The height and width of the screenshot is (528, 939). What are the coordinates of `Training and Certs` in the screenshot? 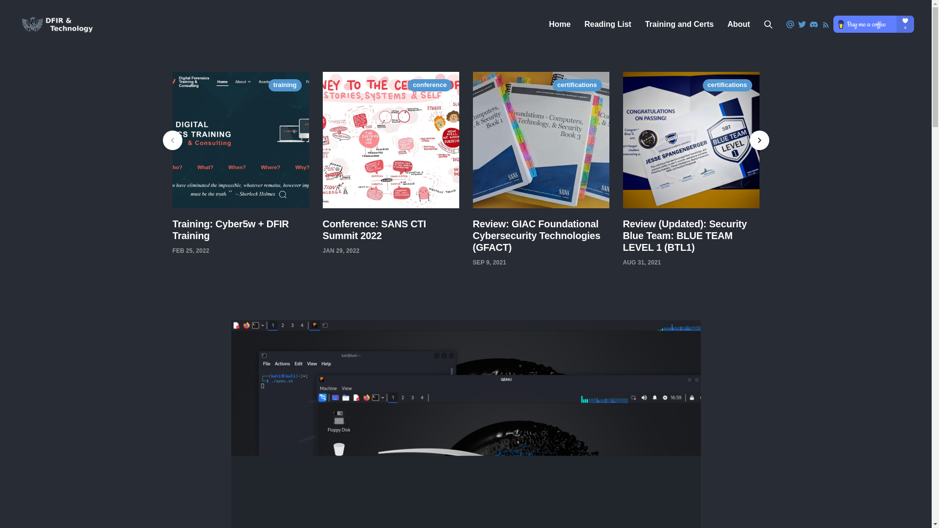 It's located at (679, 24).